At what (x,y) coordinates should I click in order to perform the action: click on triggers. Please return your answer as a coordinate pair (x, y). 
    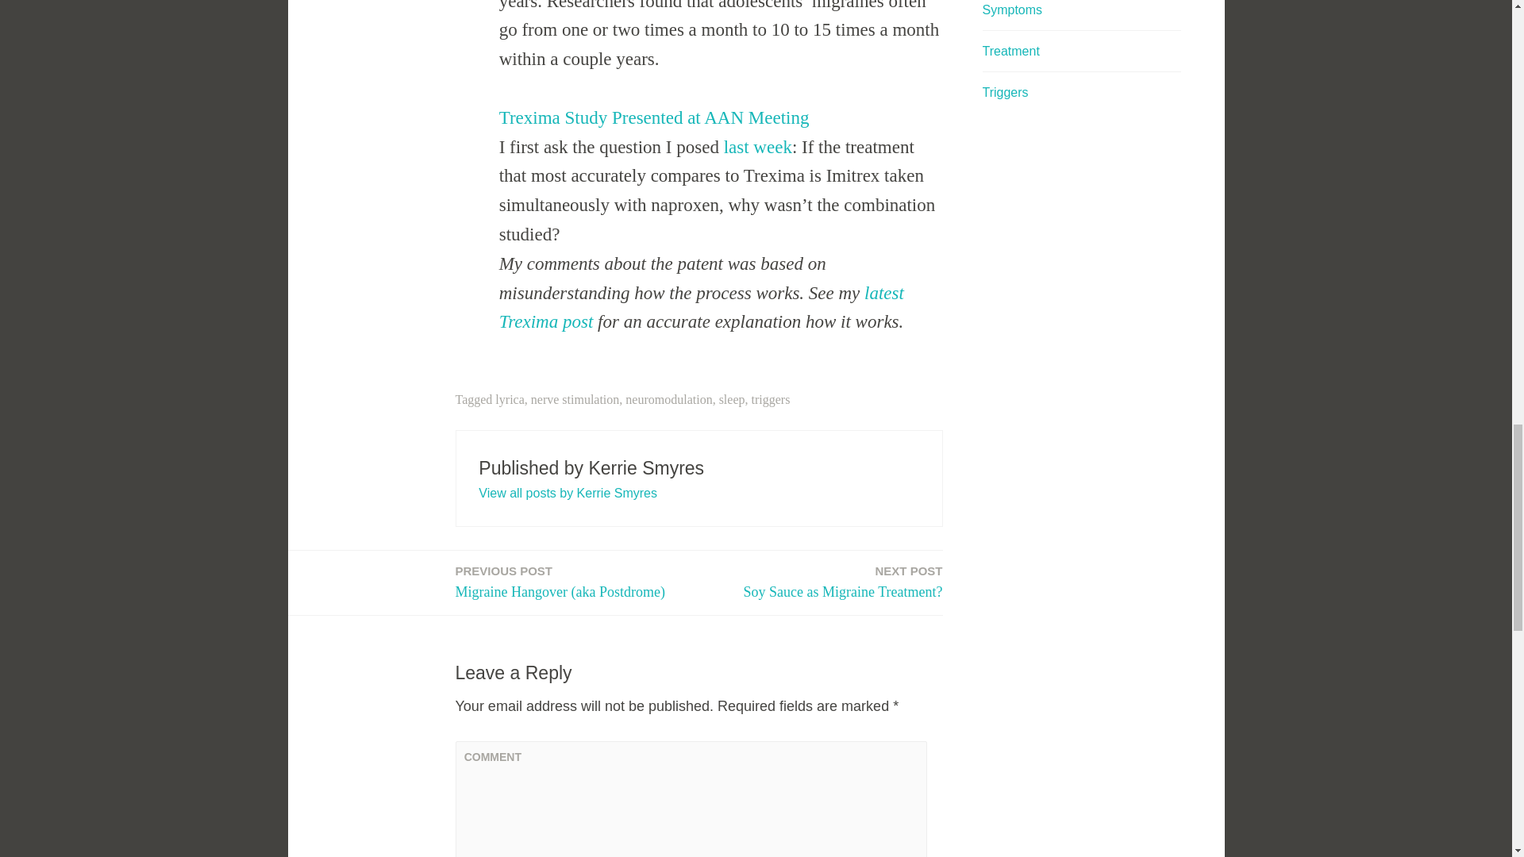
    Looking at the image, I should click on (770, 398).